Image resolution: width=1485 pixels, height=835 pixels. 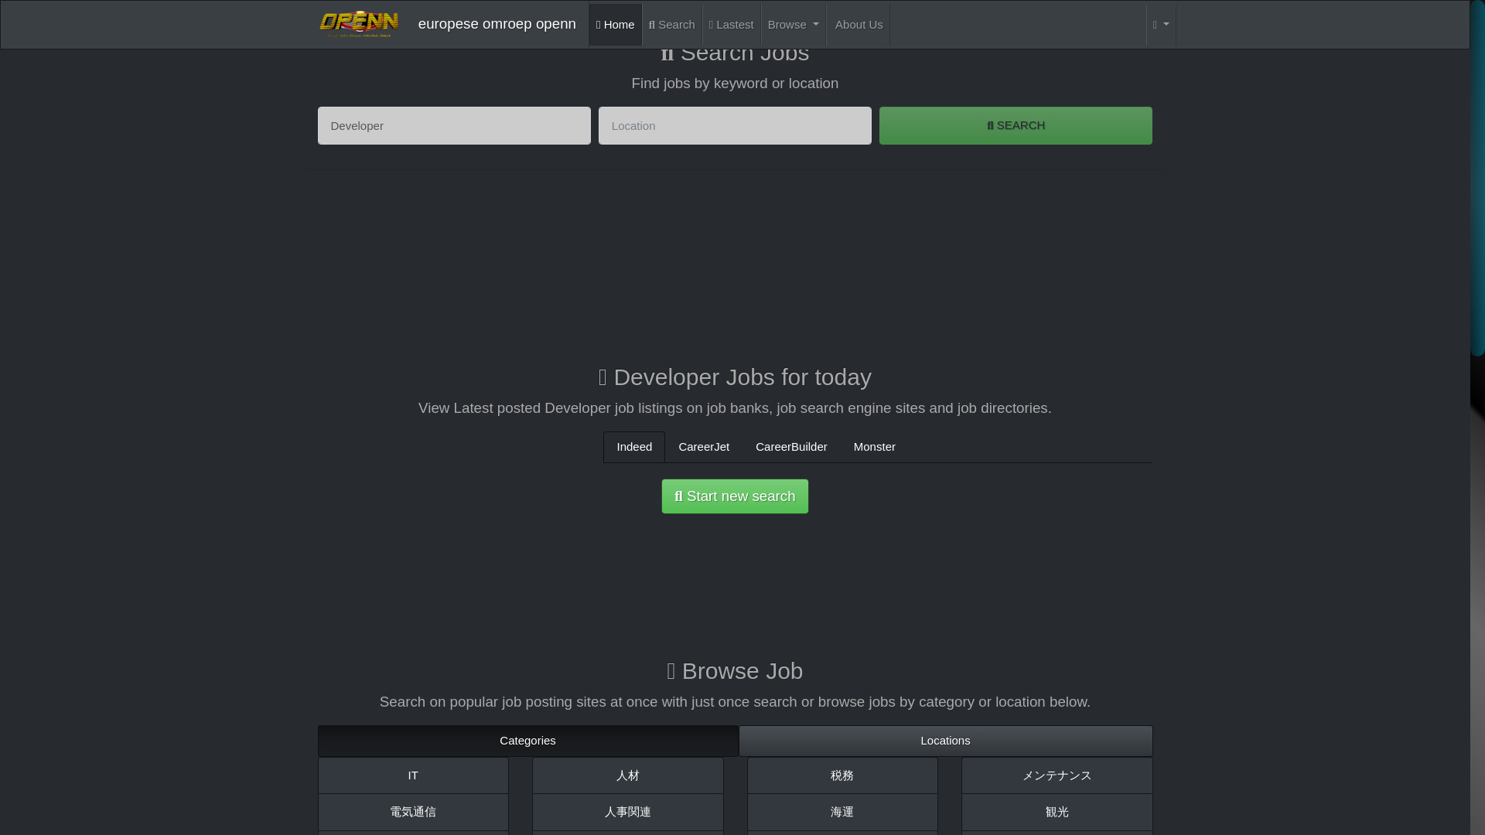 I want to click on Indeed, so click(x=634, y=447).